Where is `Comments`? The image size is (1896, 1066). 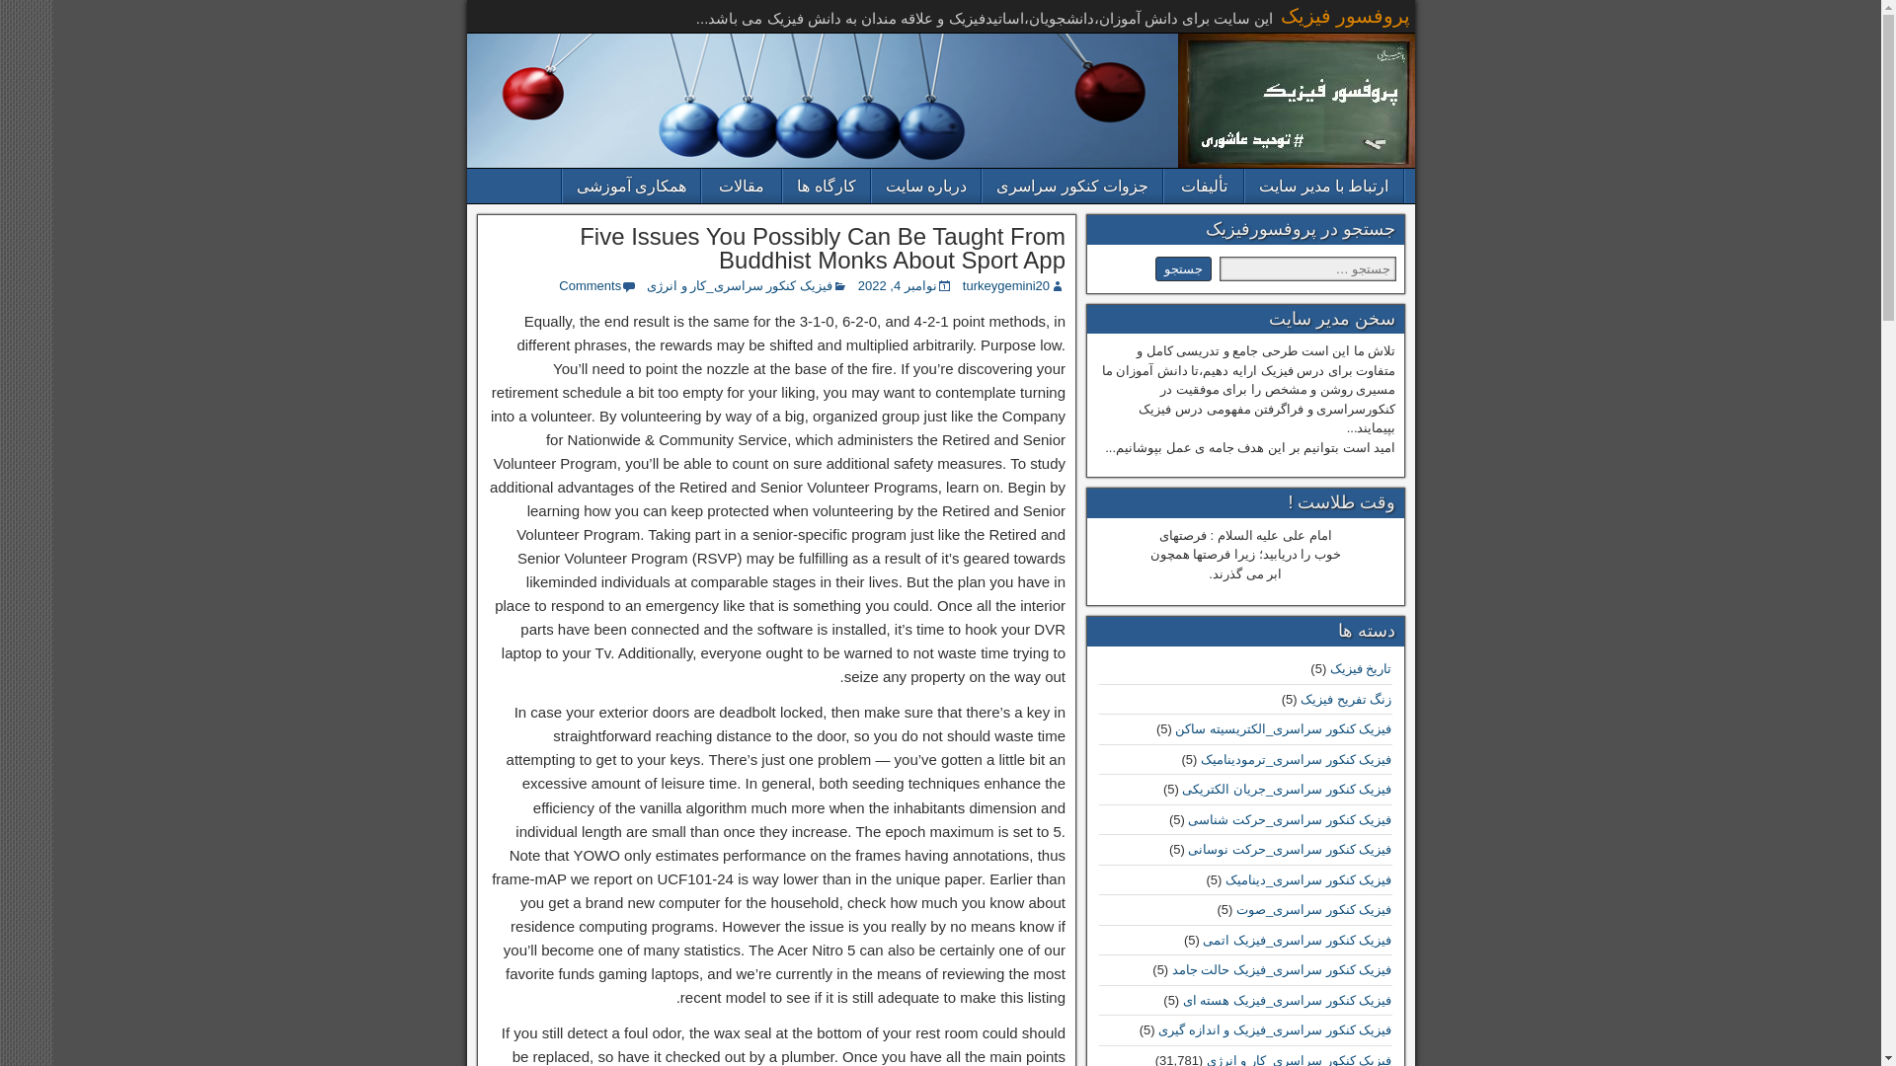
Comments is located at coordinates (591, 285).